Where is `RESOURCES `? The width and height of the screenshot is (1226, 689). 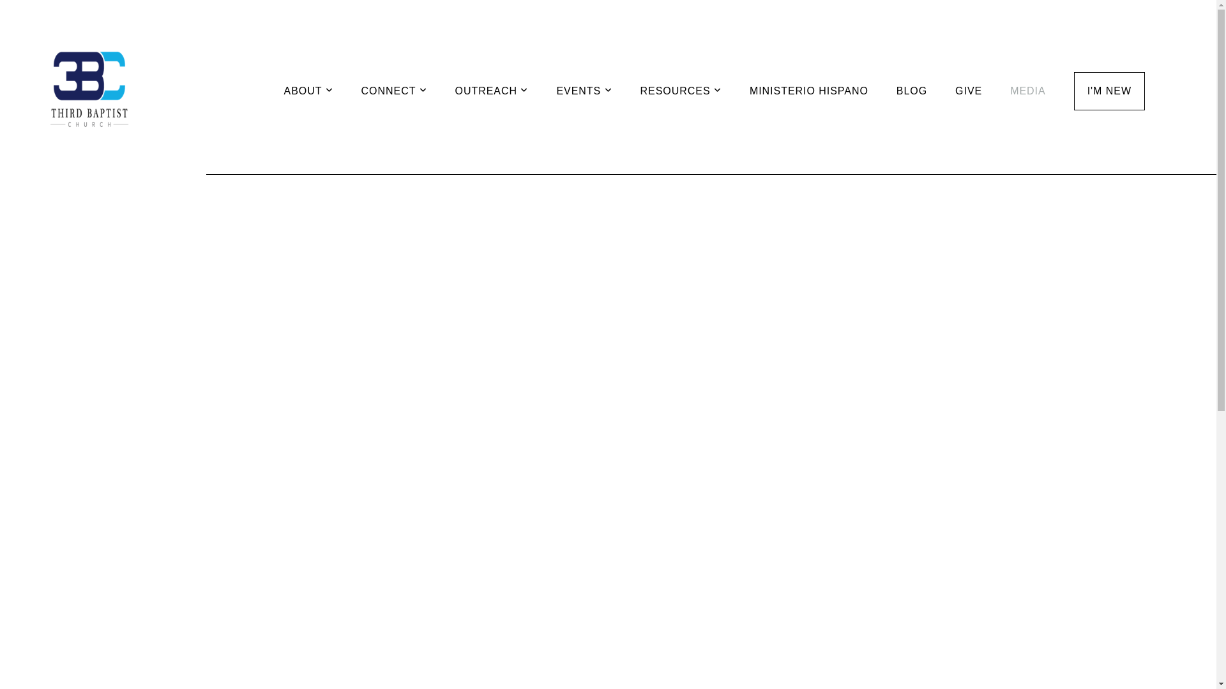 RESOURCES  is located at coordinates (681, 91).